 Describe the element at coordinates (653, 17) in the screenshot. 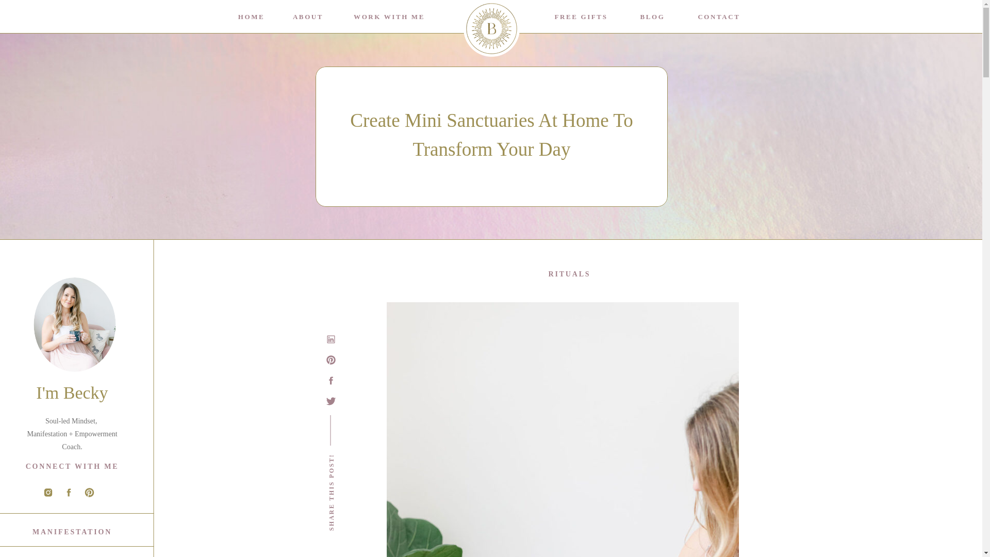

I see `BLOG` at that location.